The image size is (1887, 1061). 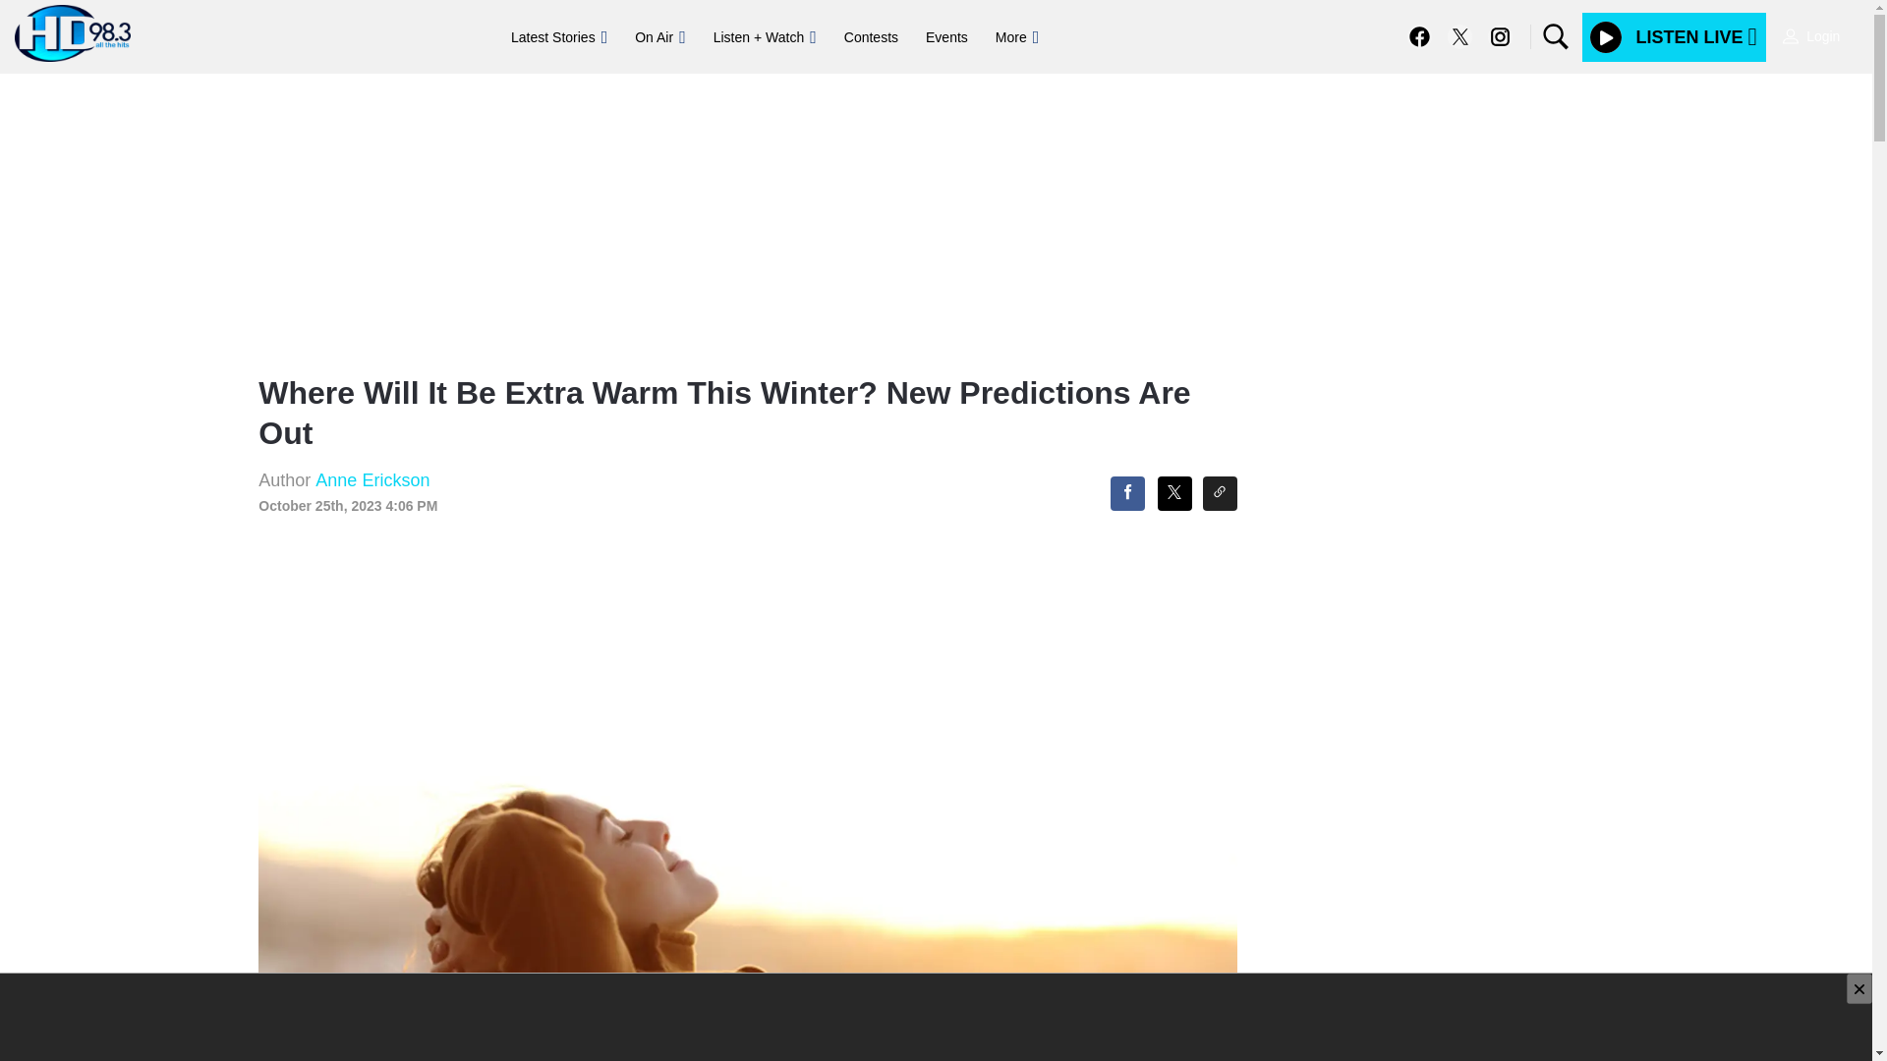 I want to click on Contests, so click(x=871, y=37).